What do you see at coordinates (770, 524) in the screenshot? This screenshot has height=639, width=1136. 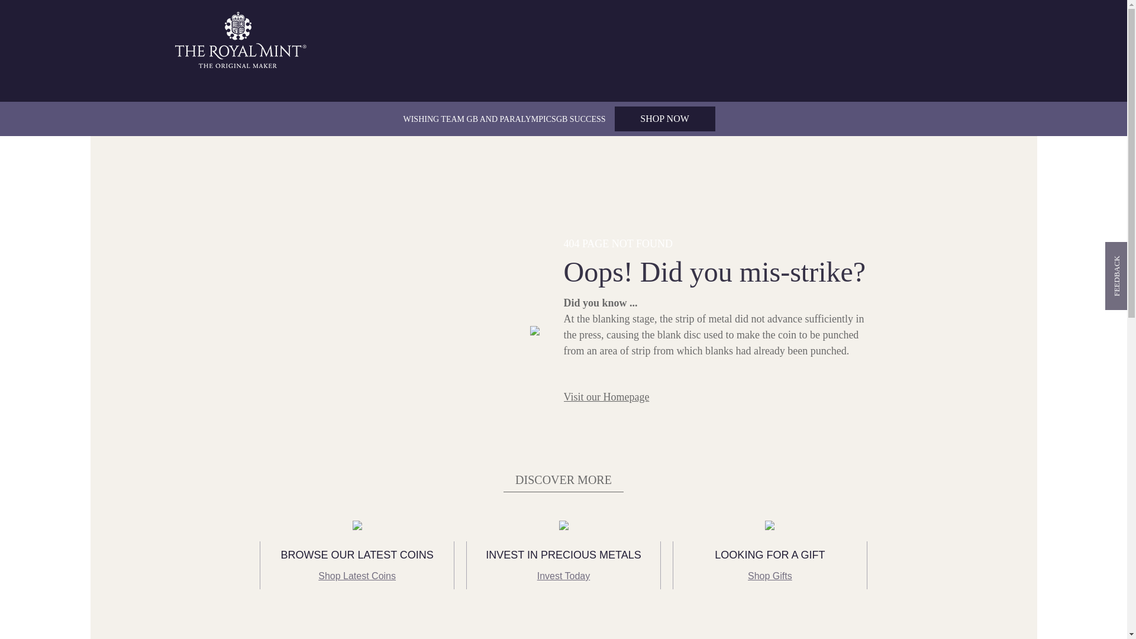 I see ` - ` at bounding box center [770, 524].